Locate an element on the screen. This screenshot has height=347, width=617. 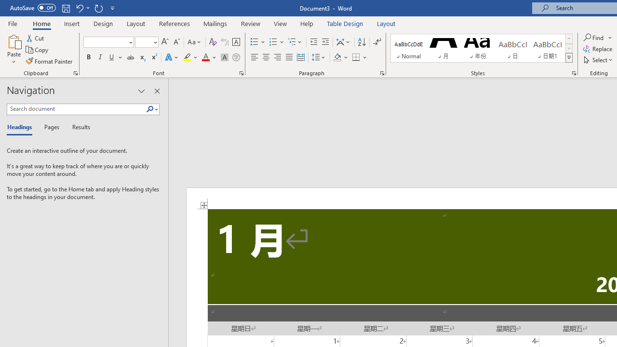
Character Shading is located at coordinates (225, 58).